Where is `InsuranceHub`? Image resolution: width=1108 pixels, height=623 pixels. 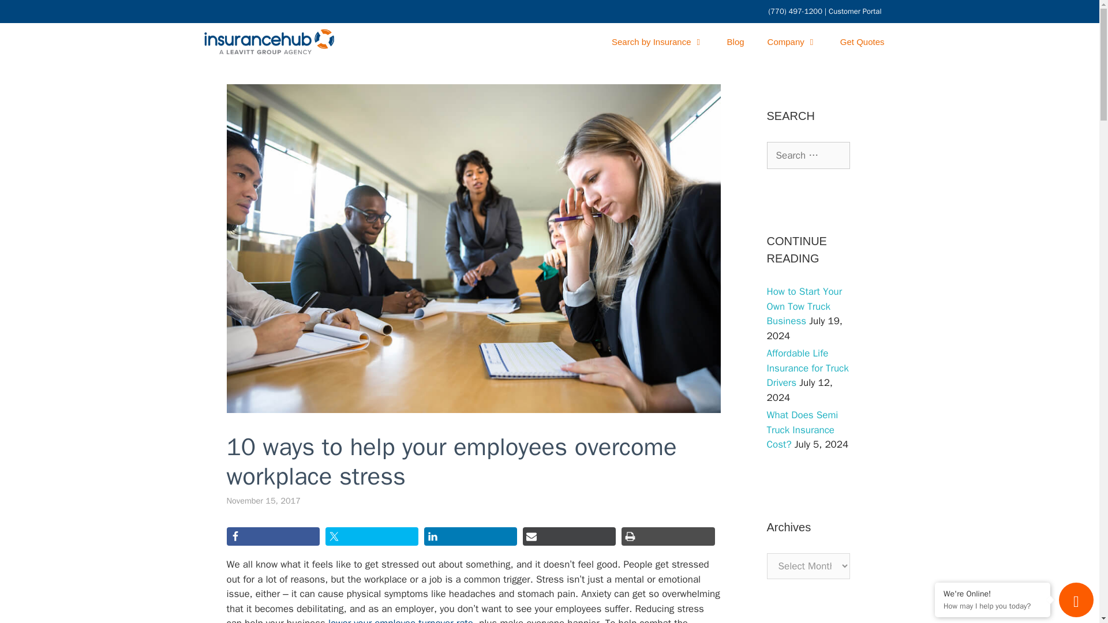
InsuranceHub is located at coordinates (271, 42).